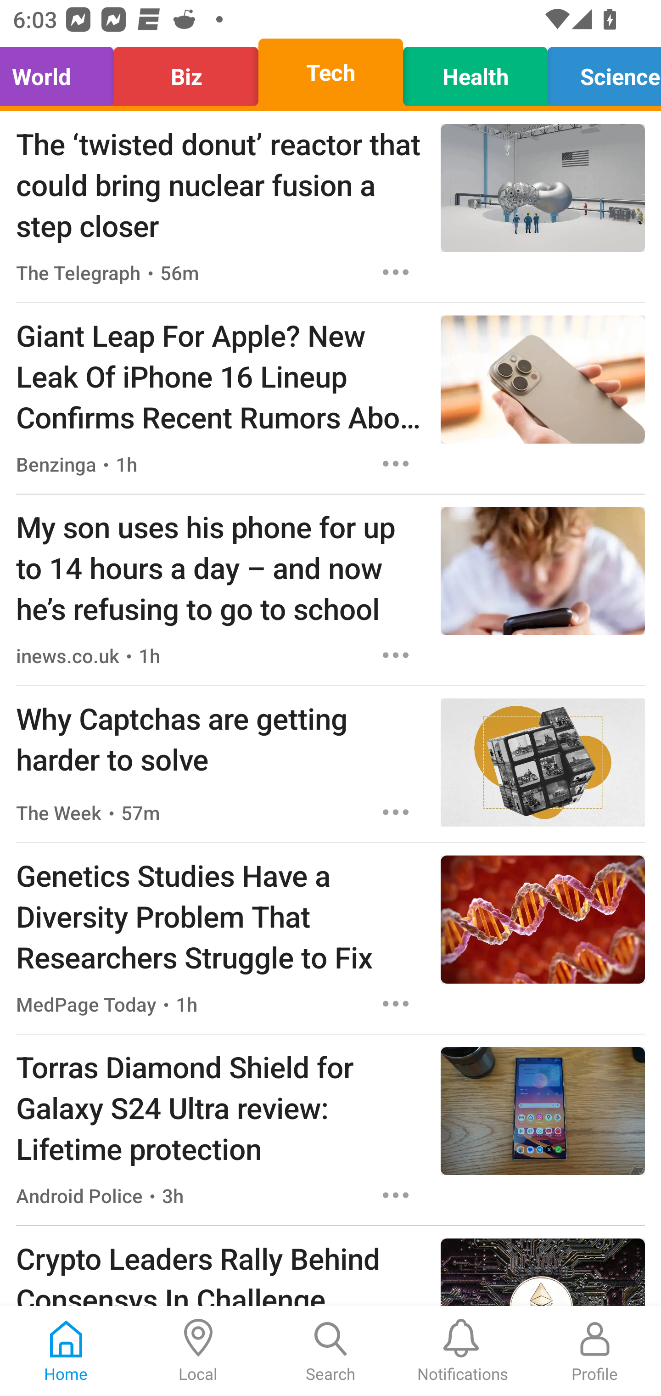 This screenshot has height=1396, width=661. I want to click on Science, so click(599, 73).